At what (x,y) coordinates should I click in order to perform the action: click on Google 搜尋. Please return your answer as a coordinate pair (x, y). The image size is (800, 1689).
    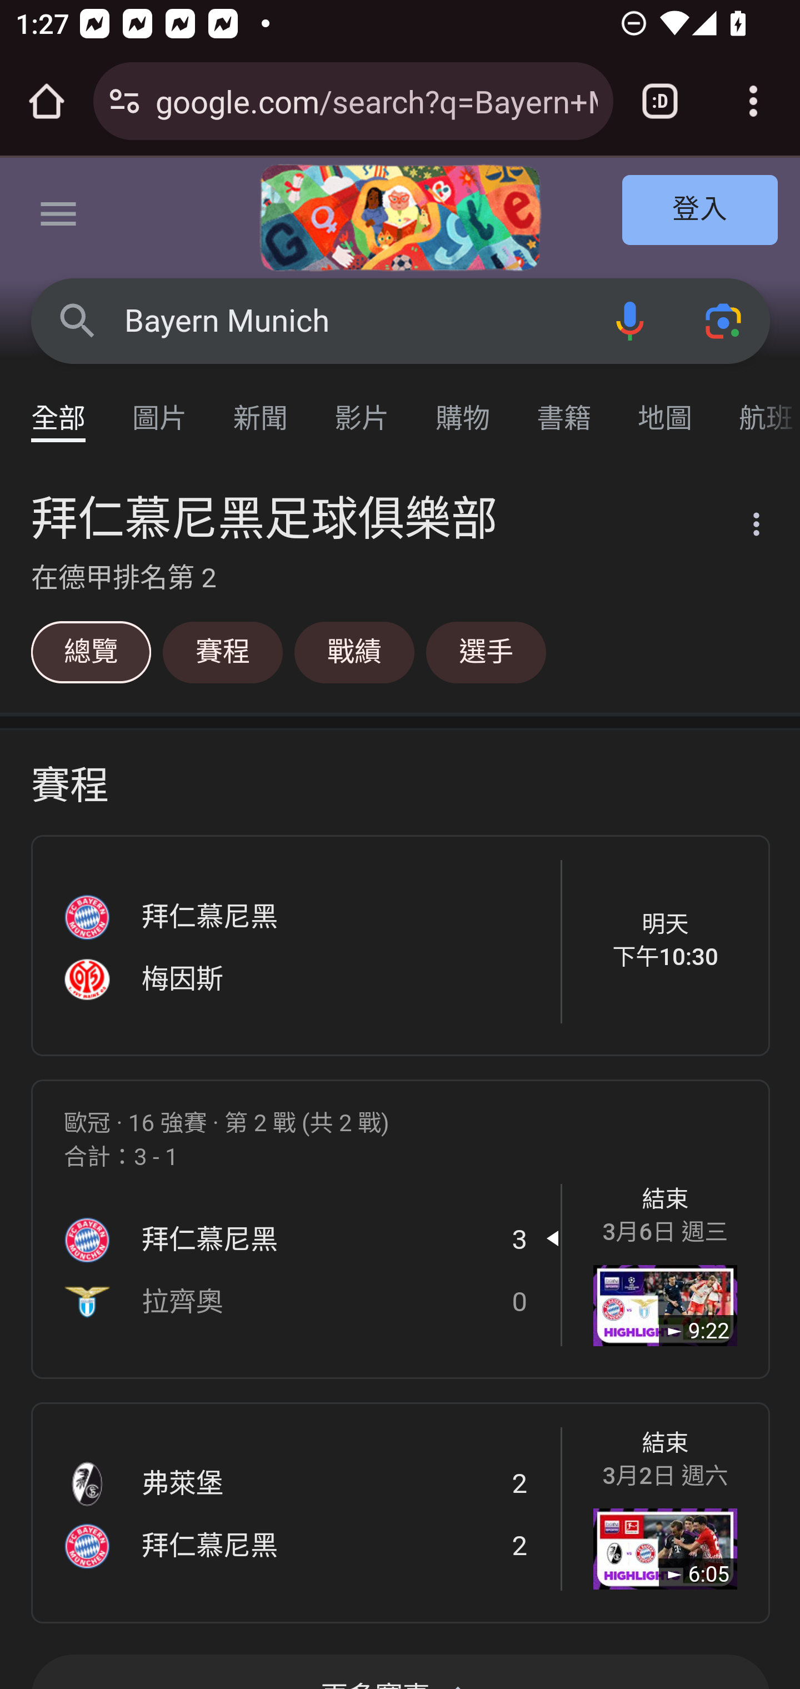
    Looking at the image, I should click on (78, 320).